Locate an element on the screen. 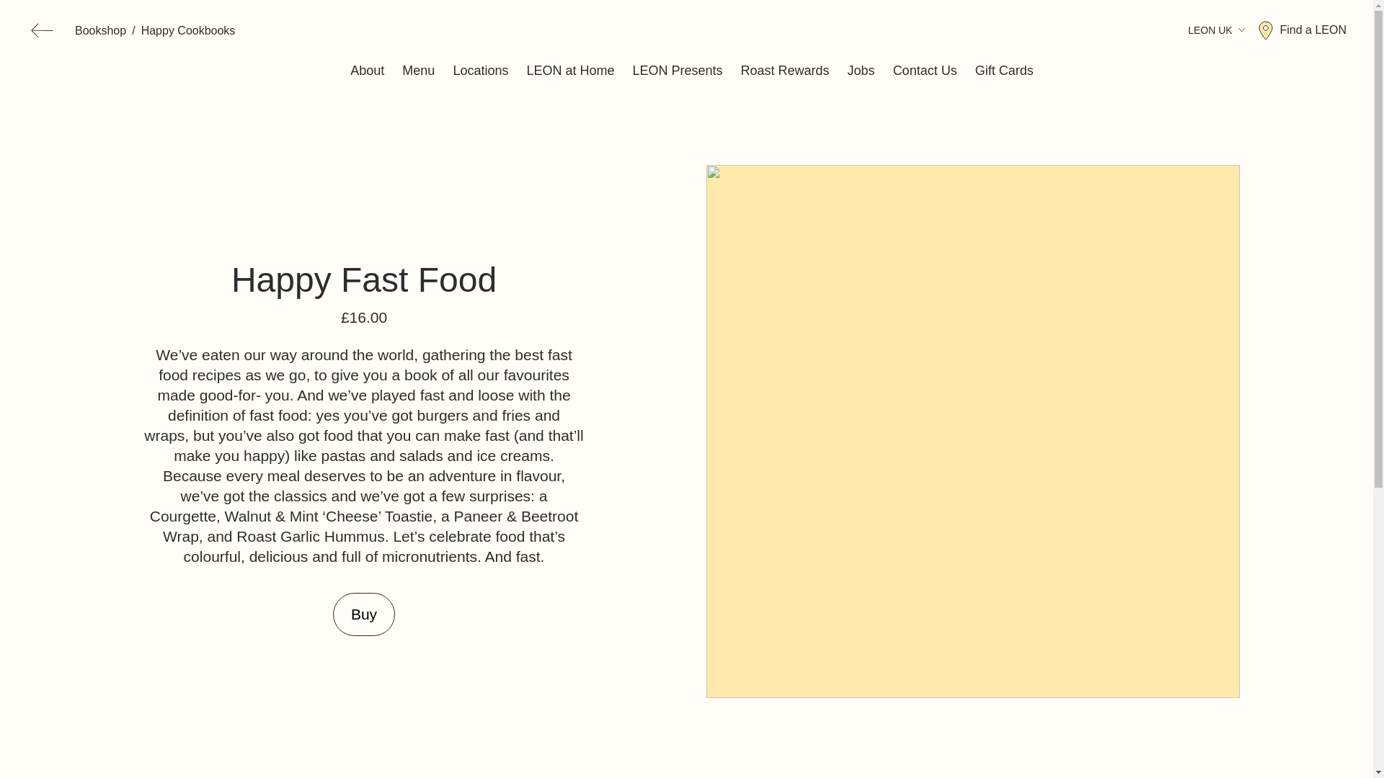 The width and height of the screenshot is (1384, 778). Buy is located at coordinates (363, 614).